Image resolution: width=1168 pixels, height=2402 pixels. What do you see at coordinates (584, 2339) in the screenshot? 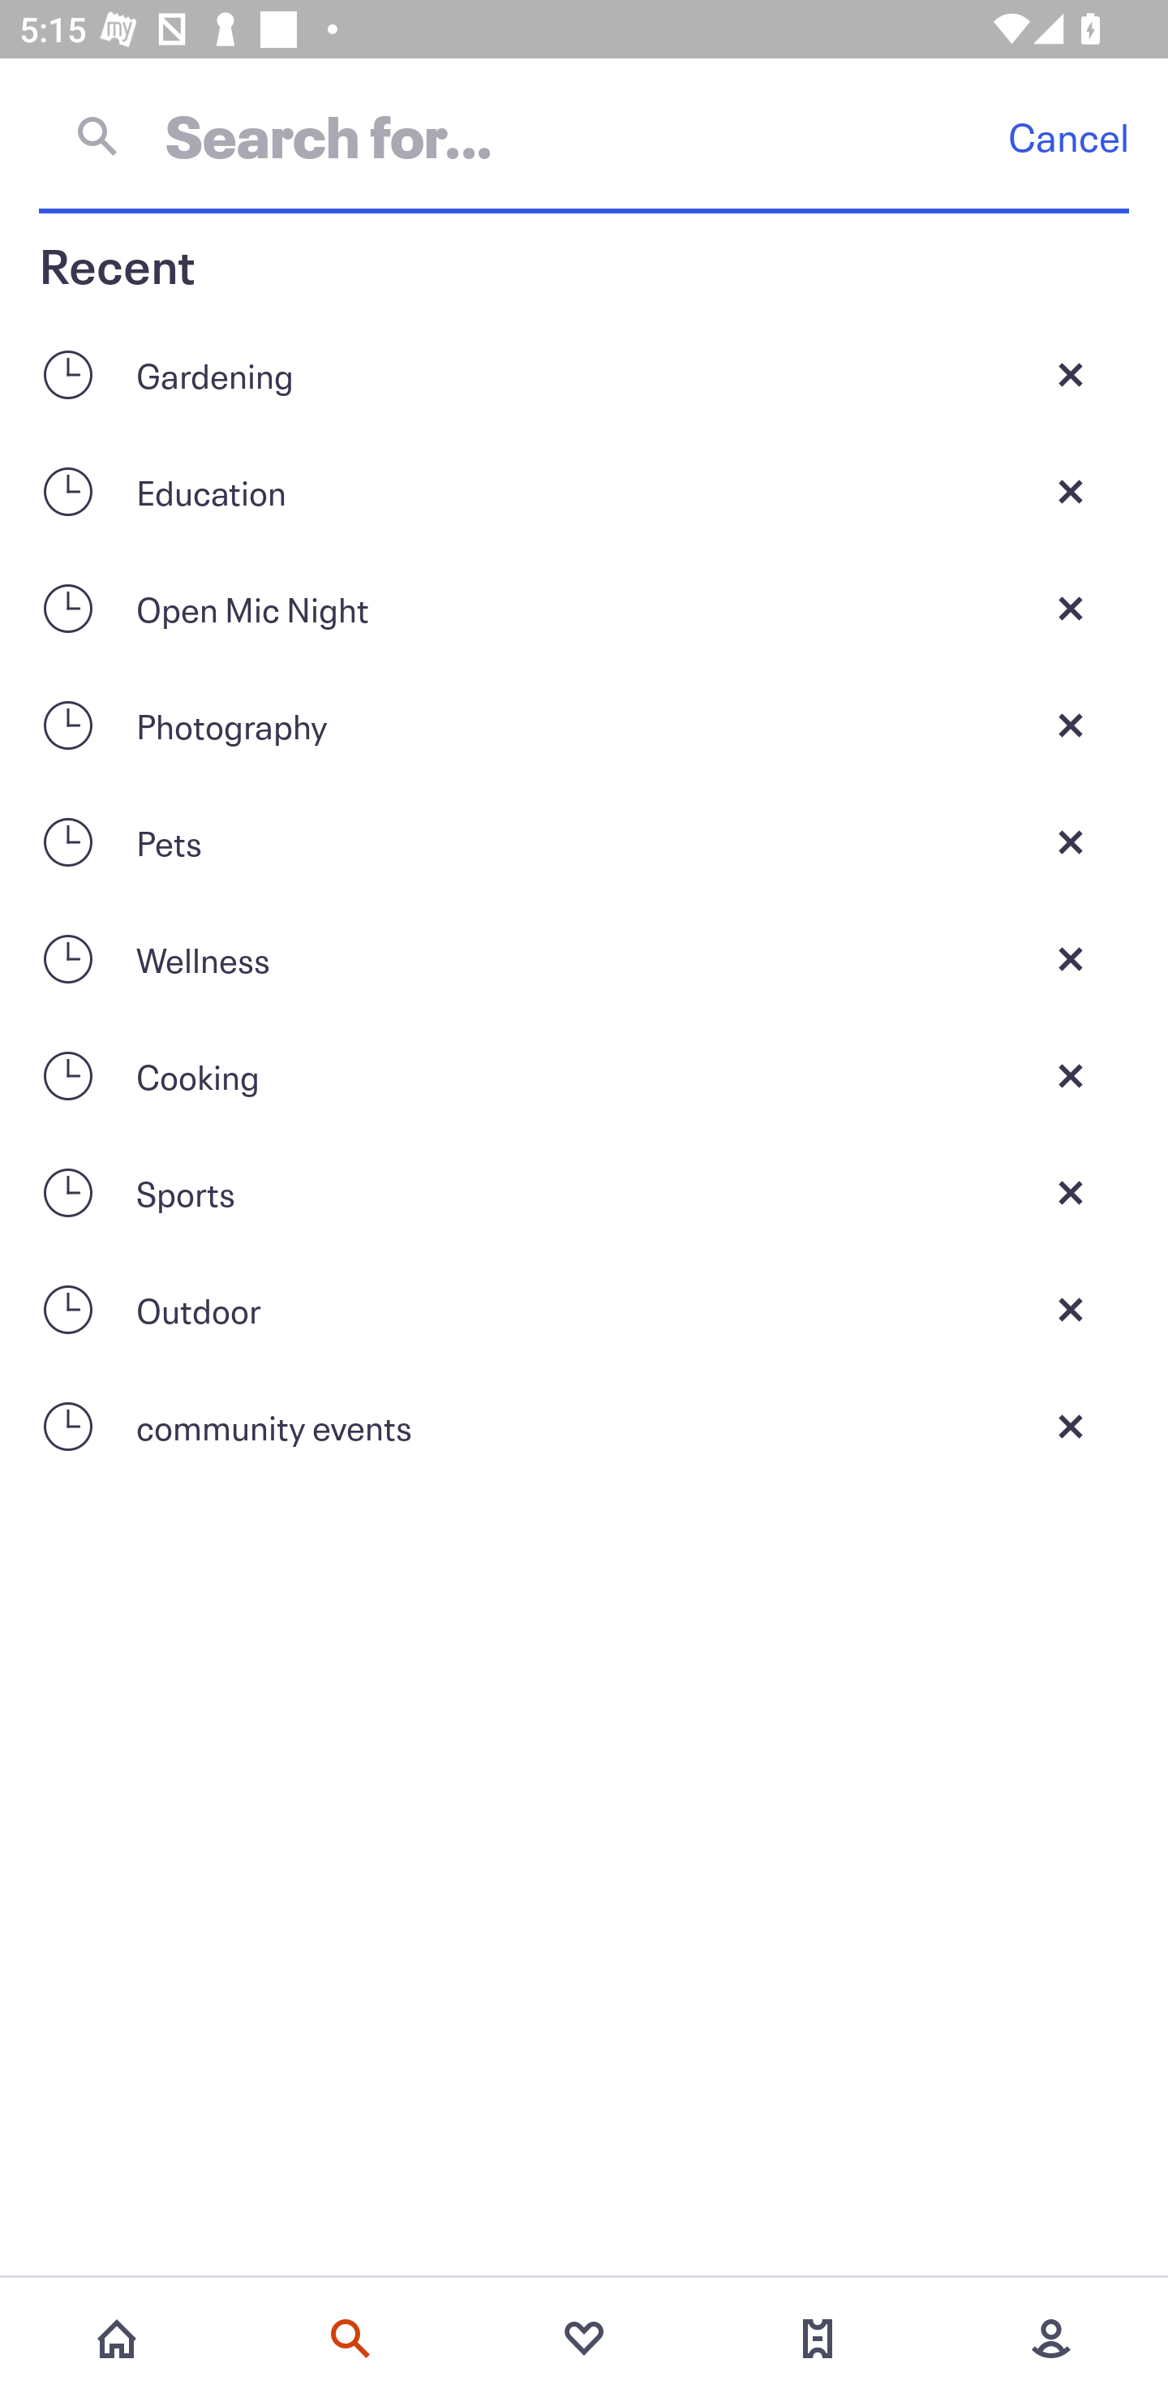
I see `Favorites` at bounding box center [584, 2339].